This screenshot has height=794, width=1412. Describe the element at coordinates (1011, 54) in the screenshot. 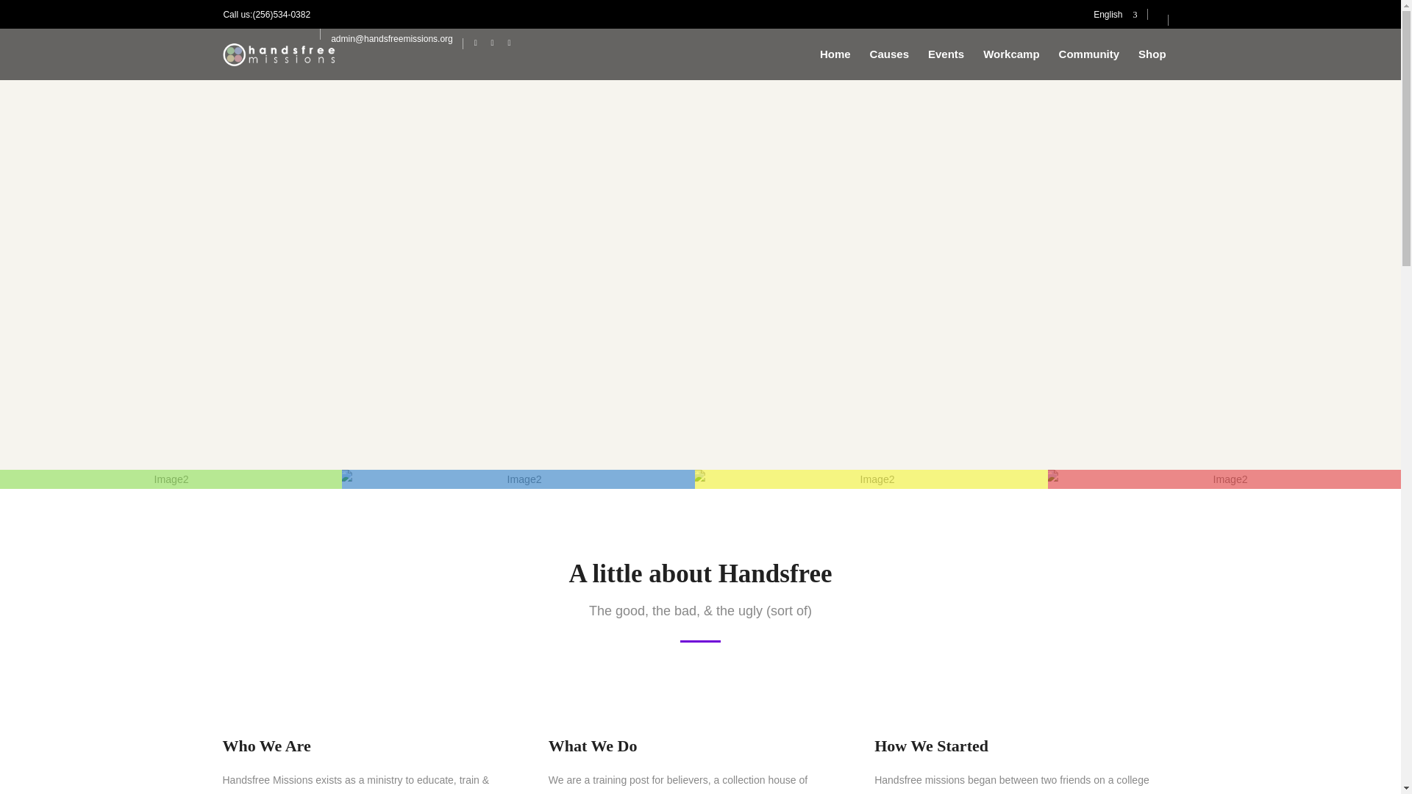

I see `Workcamp` at that location.